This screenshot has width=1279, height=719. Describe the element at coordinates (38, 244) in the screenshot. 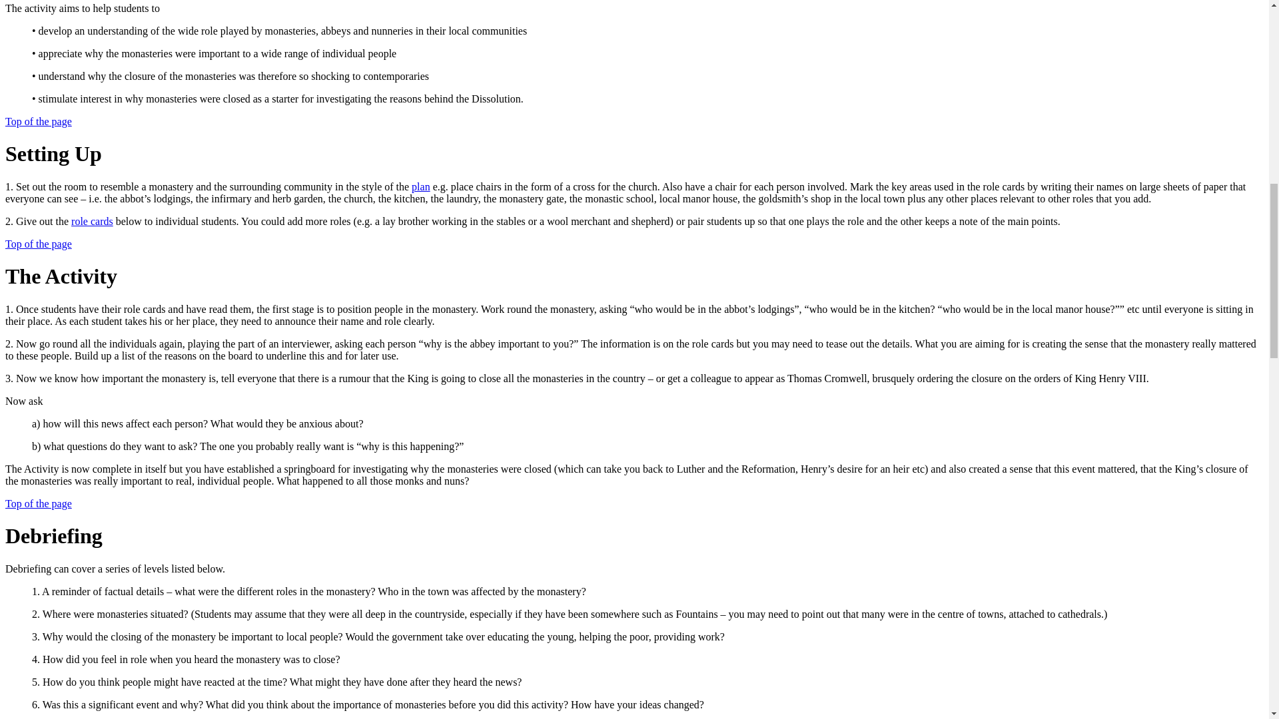

I see `Top of the page` at that location.